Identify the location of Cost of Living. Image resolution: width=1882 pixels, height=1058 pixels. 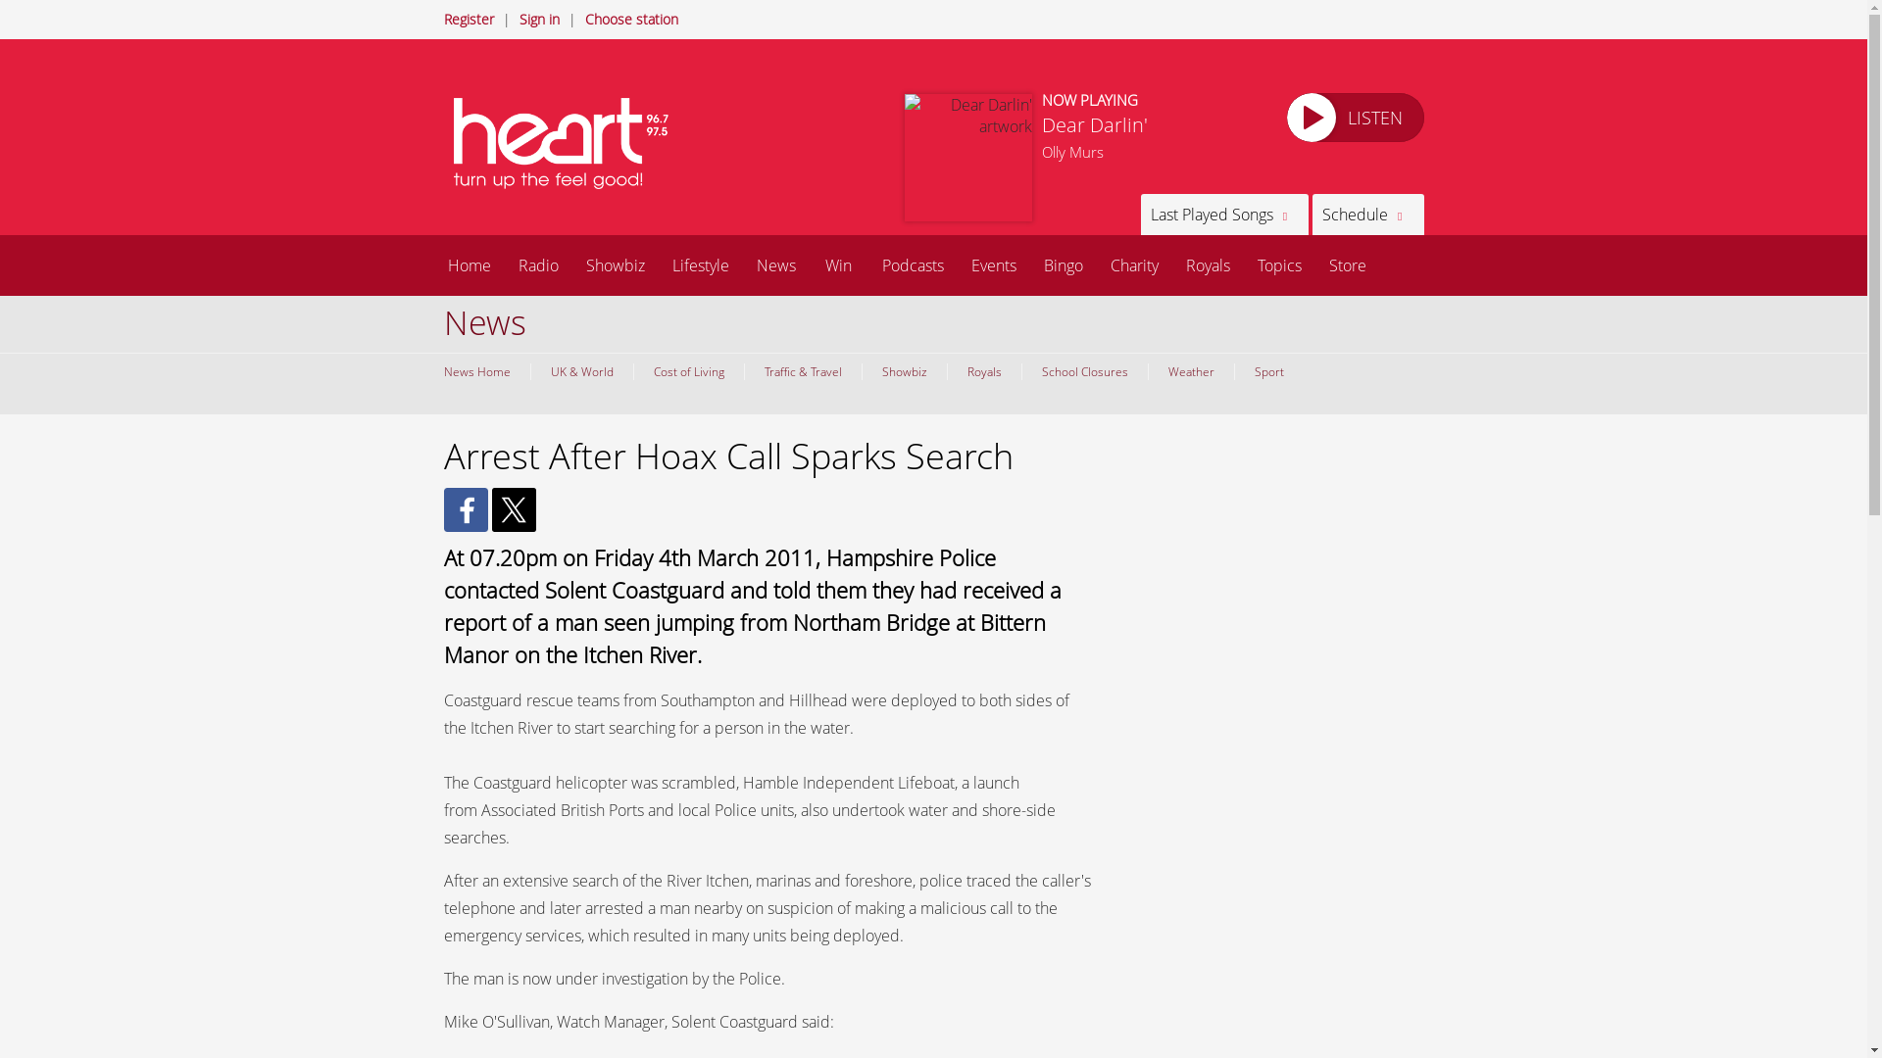
(688, 371).